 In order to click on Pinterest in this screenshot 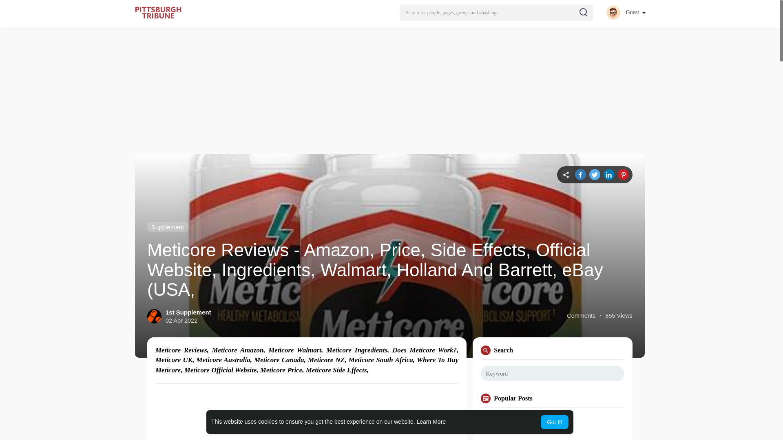, I will do `click(623, 174)`.